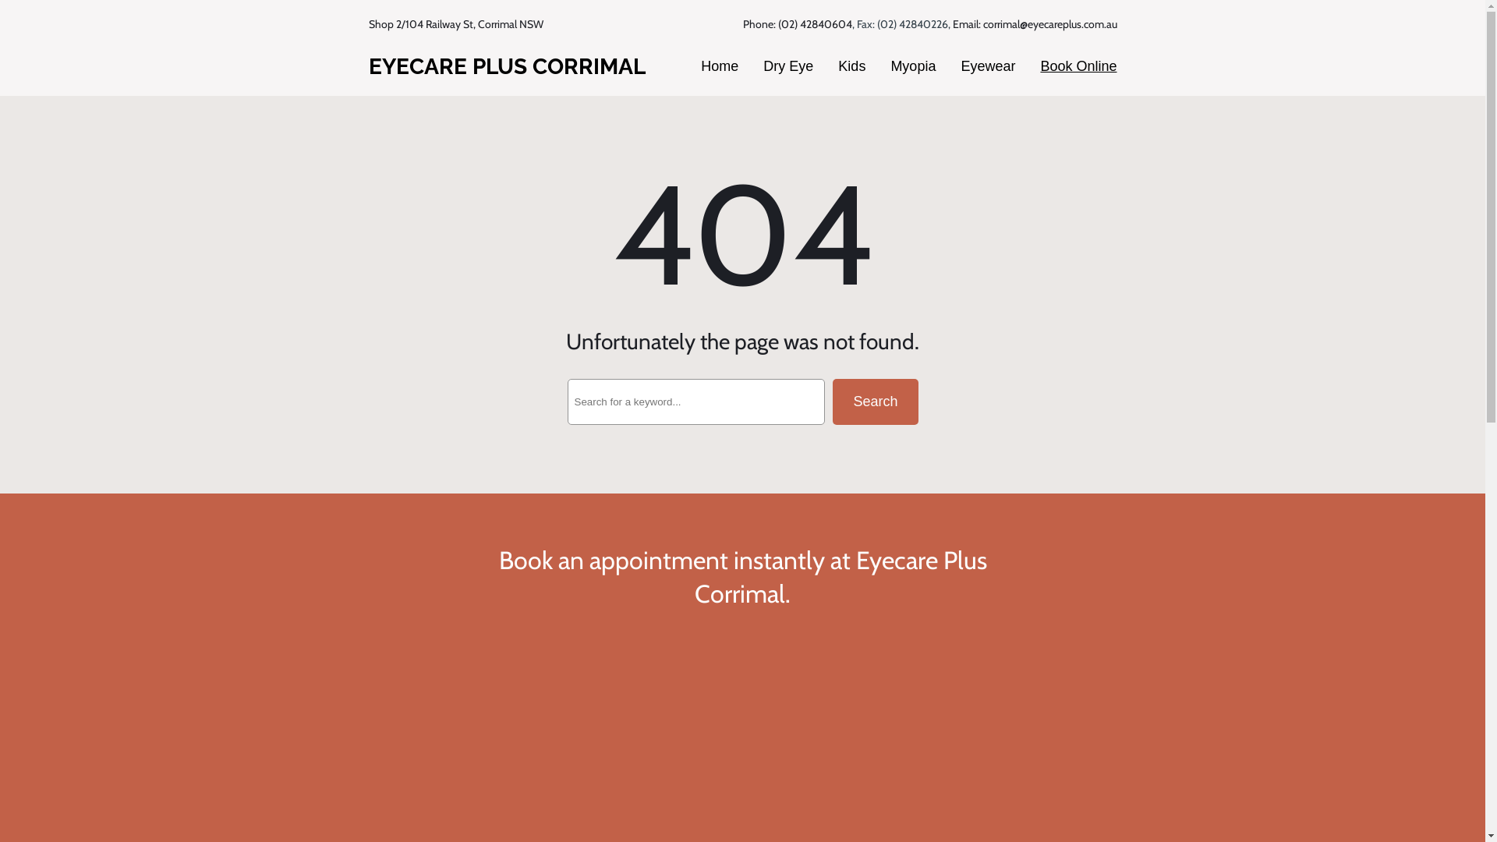 This screenshot has width=1497, height=842. I want to click on Myopia, so click(913, 67).